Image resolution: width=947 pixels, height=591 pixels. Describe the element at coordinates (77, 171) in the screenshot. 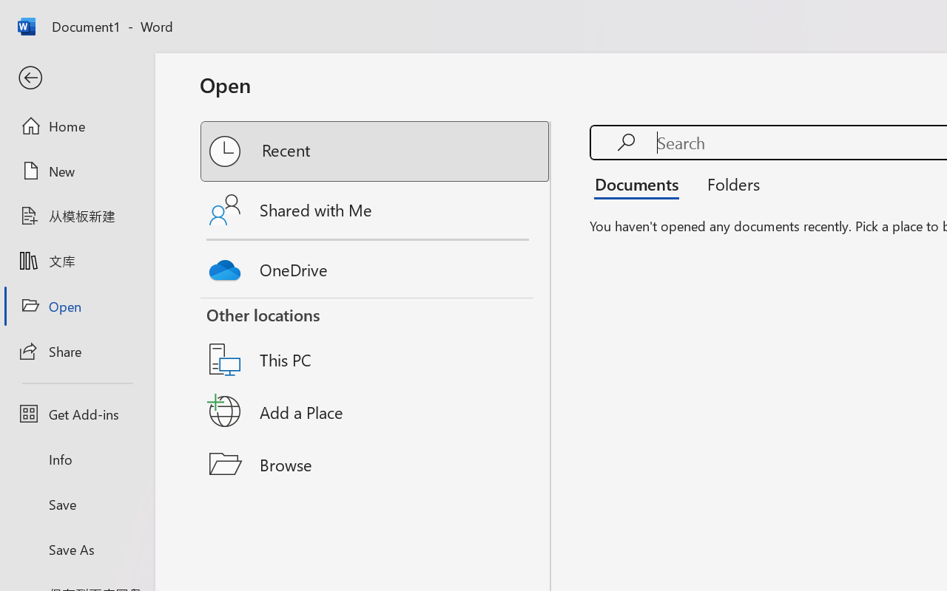

I see `New` at that location.